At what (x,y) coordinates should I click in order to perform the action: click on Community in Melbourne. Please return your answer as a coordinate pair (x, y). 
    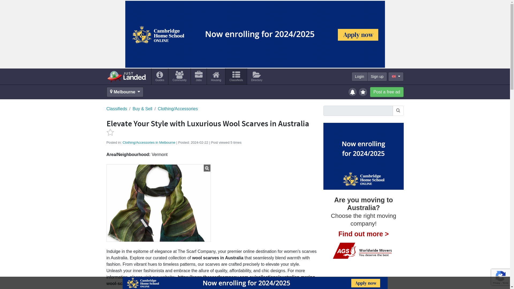
    Looking at the image, I should click on (179, 76).